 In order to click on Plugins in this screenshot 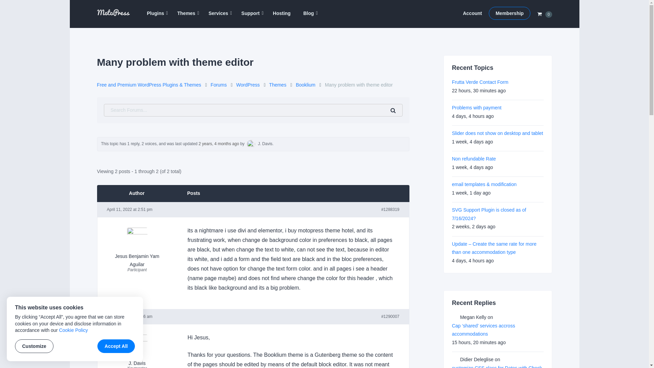, I will do `click(155, 13)`.